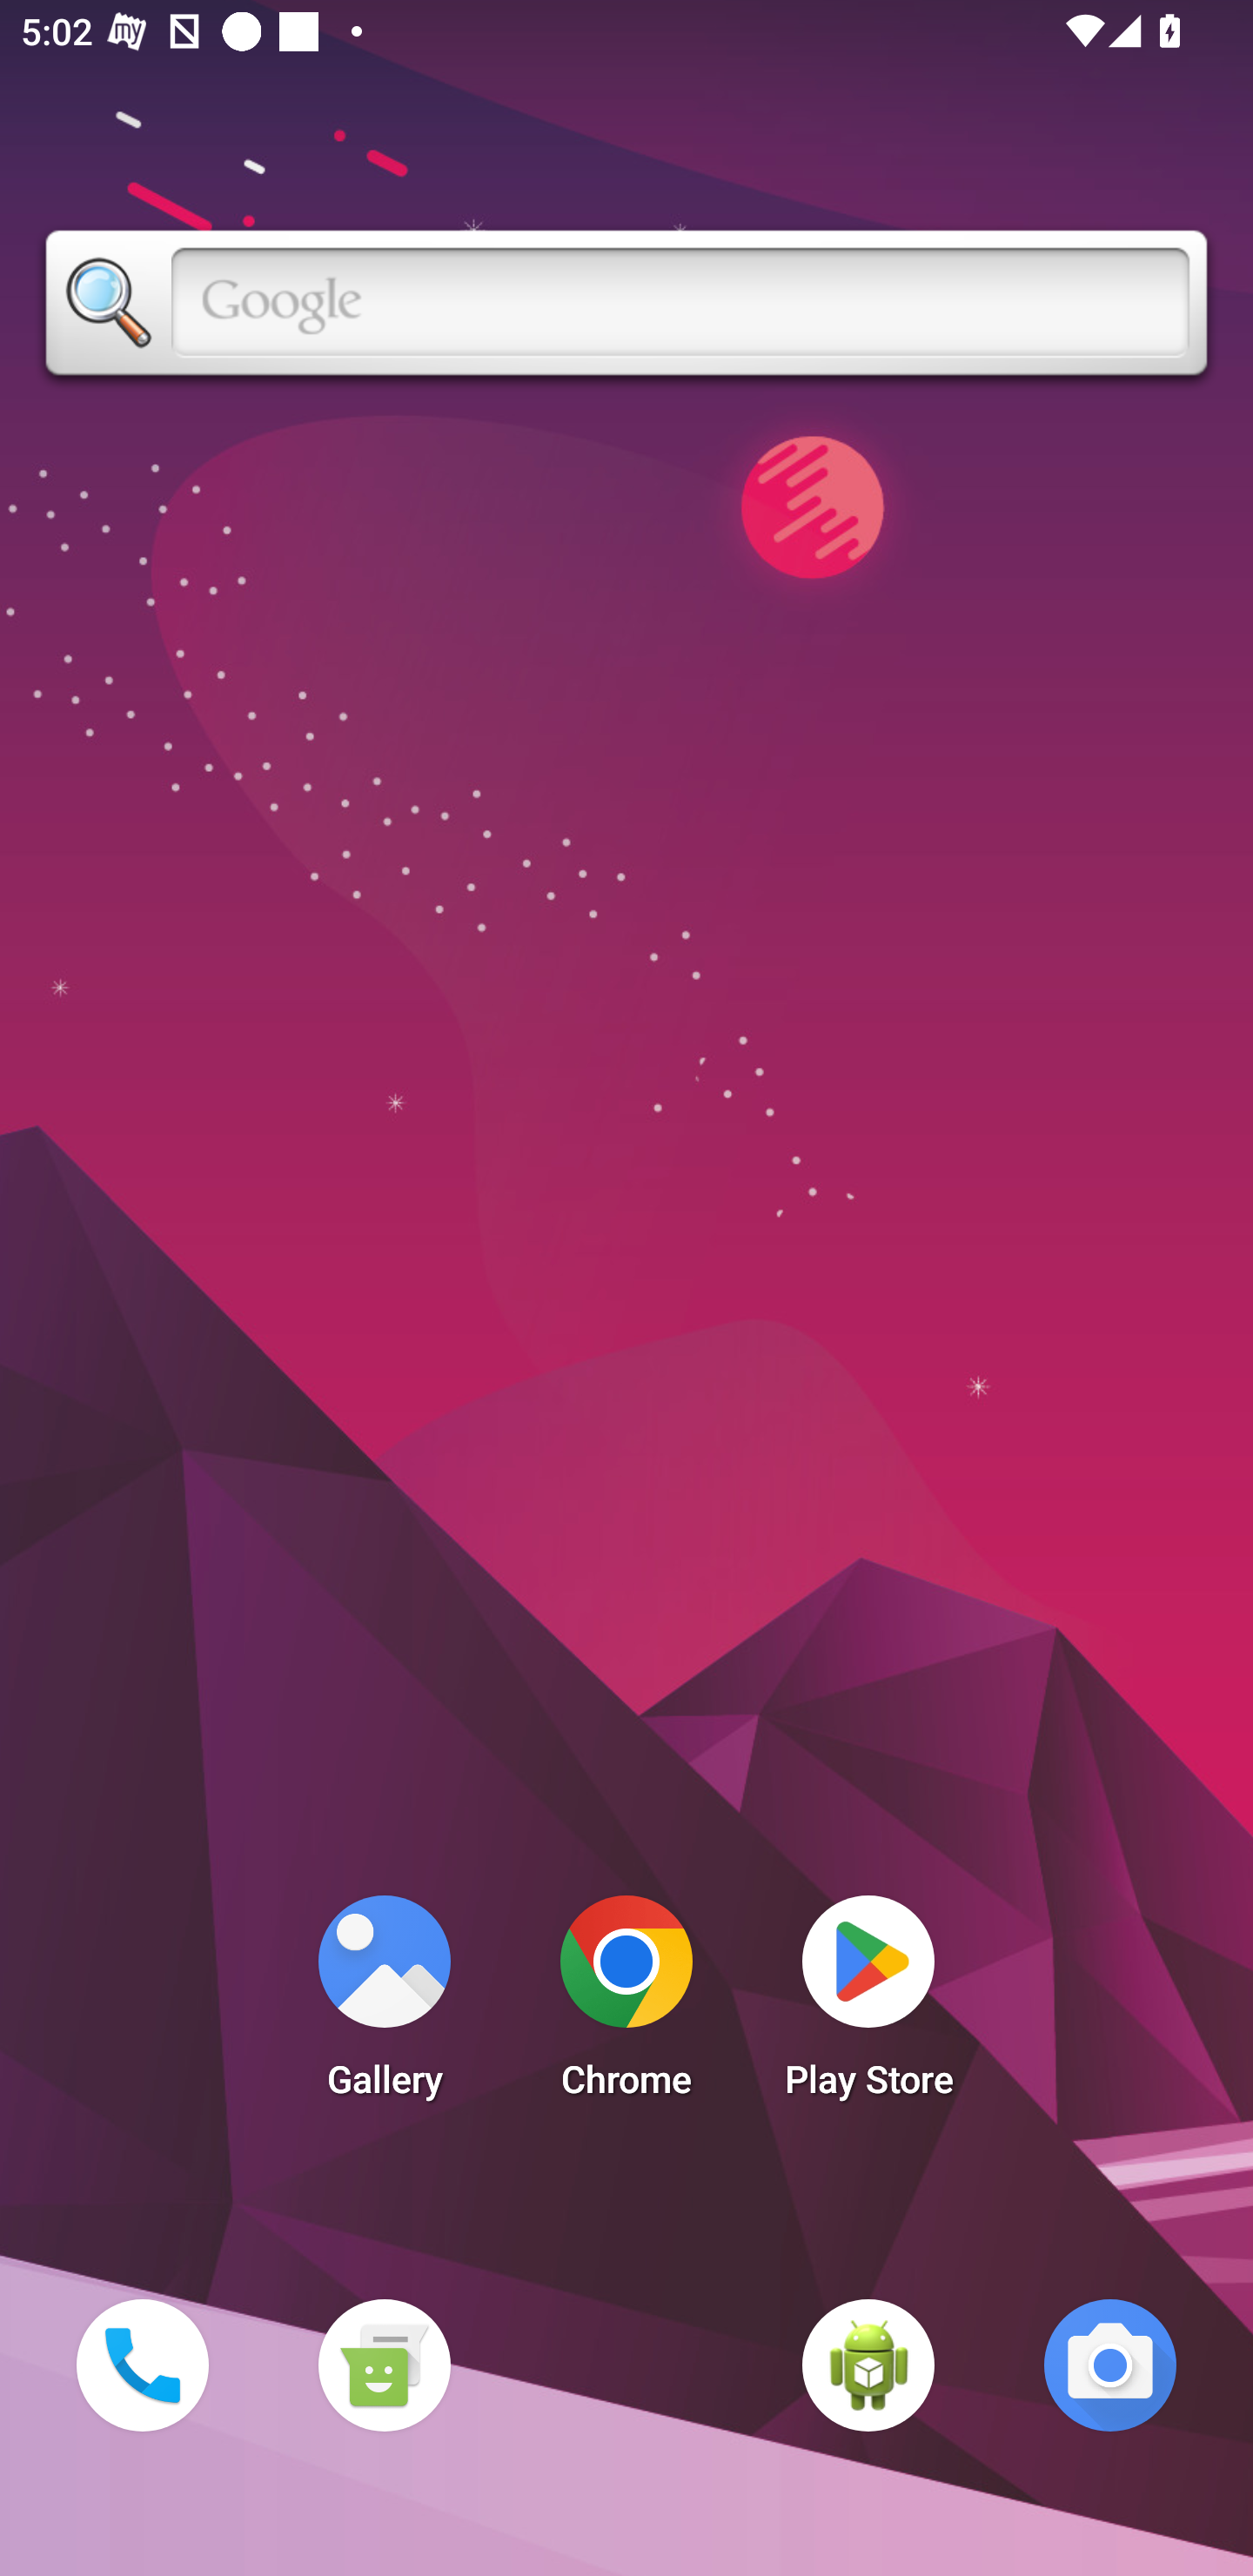 This screenshot has width=1253, height=2576. Describe the element at coordinates (384, 2365) in the screenshot. I see `Messaging` at that location.